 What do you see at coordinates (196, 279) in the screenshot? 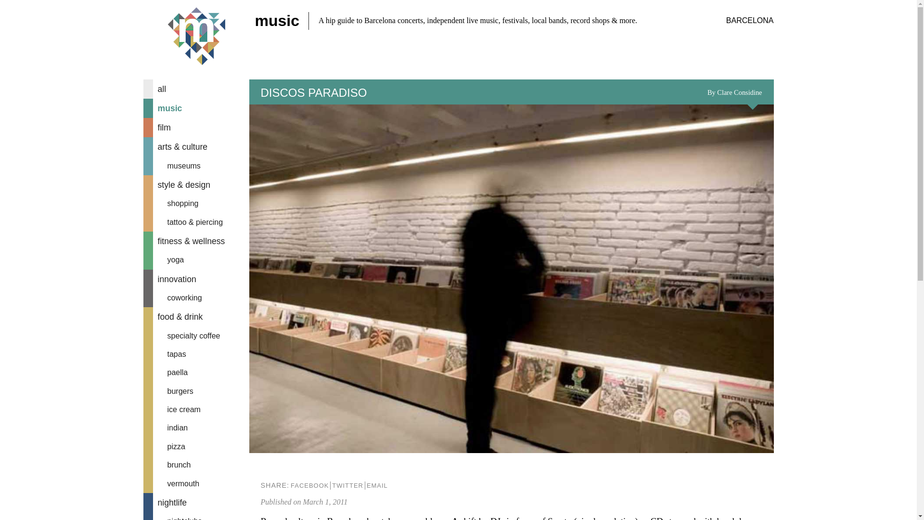
I see `innovation` at bounding box center [196, 279].